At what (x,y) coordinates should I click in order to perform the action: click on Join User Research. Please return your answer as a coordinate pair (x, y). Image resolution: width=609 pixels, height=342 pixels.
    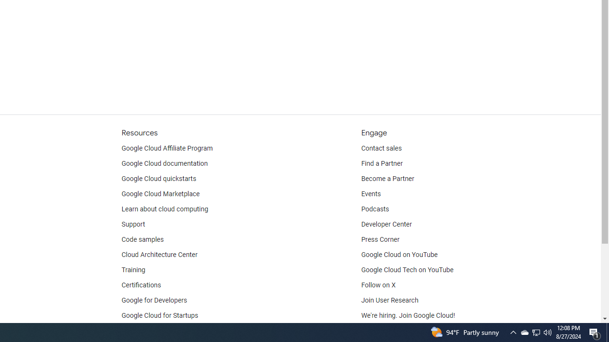
    Looking at the image, I should click on (390, 300).